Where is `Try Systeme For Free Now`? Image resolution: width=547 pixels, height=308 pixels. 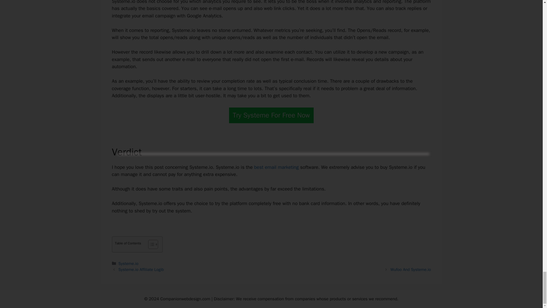
Try Systeme For Free Now is located at coordinates (271, 115).